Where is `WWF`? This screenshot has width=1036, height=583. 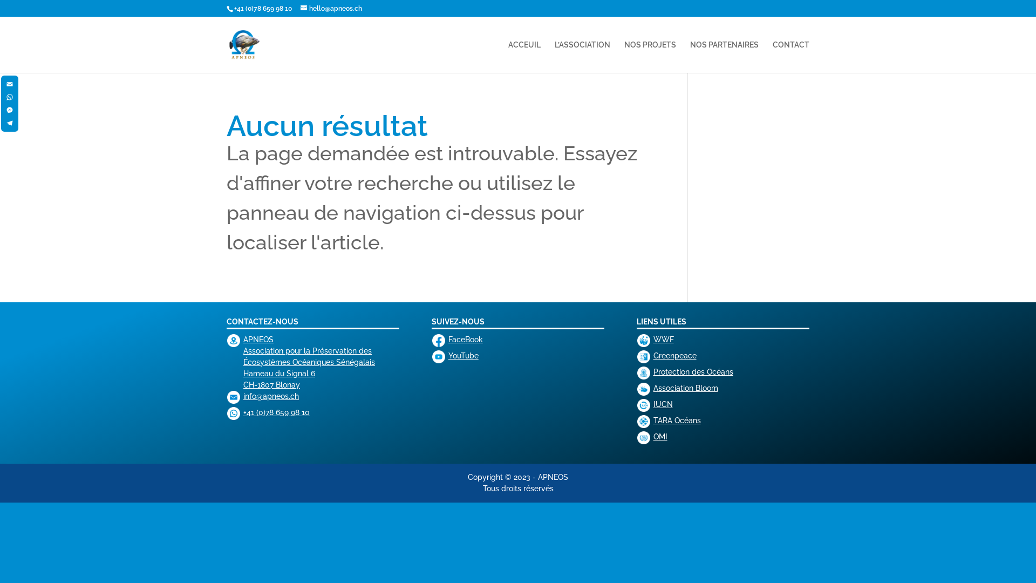
WWF is located at coordinates (664, 340).